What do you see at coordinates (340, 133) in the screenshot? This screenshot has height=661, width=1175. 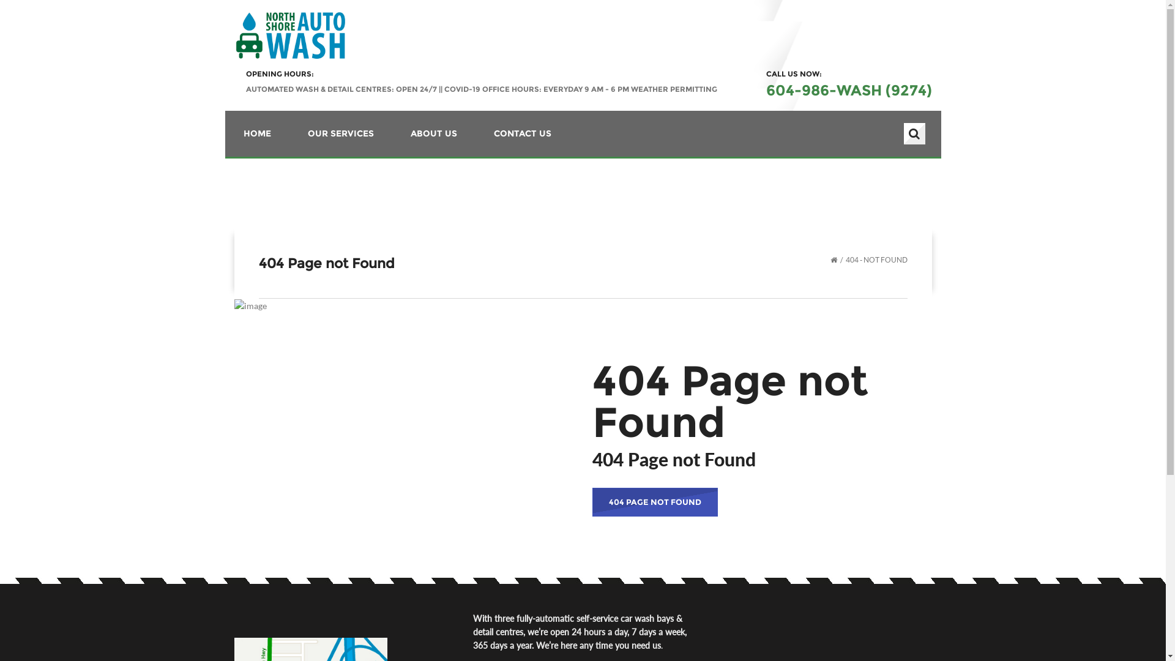 I see `OUR SERVICES` at bounding box center [340, 133].